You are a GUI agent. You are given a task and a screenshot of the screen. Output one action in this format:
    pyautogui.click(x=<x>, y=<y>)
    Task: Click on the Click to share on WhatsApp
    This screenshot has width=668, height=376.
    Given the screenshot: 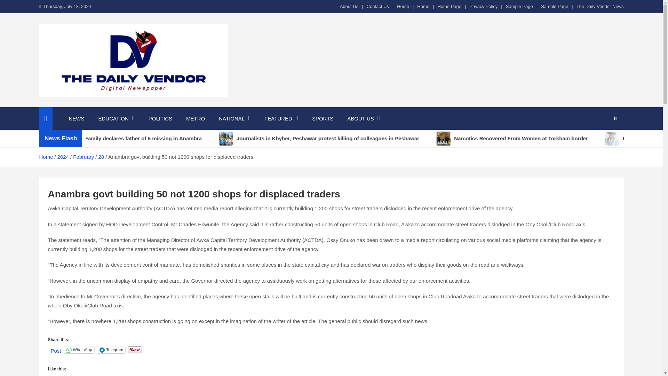 What is the action you would take?
    pyautogui.click(x=79, y=350)
    